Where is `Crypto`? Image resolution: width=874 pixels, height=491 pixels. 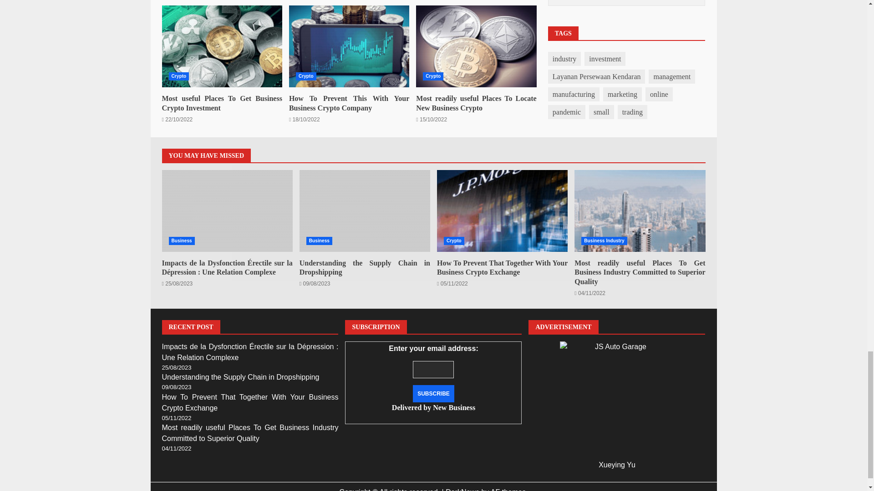 Crypto is located at coordinates (306, 76).